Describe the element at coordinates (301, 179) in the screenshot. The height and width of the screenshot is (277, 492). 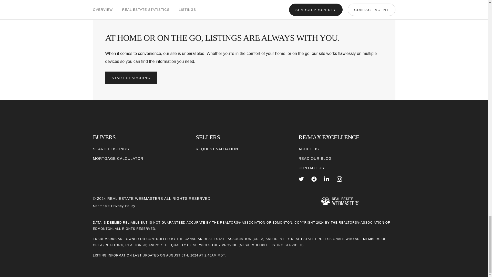
I see `TWITTER` at that location.